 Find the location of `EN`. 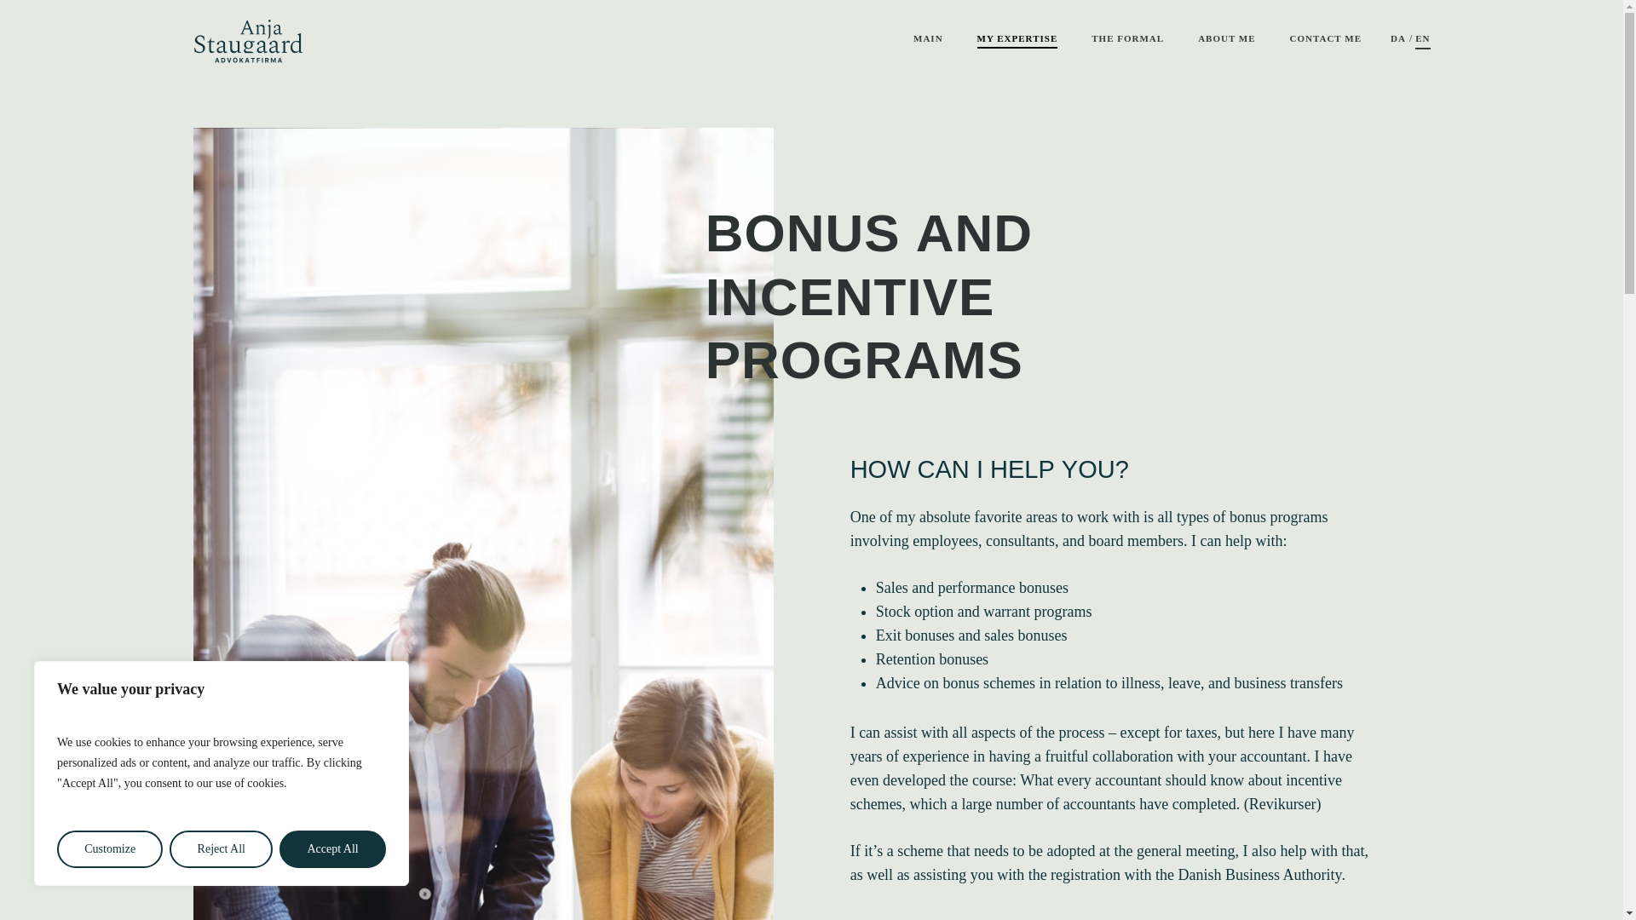

EN is located at coordinates (1422, 37).